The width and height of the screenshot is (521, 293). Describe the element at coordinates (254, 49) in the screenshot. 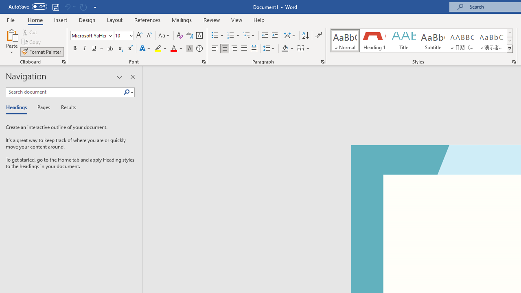

I see `Distributed` at that location.